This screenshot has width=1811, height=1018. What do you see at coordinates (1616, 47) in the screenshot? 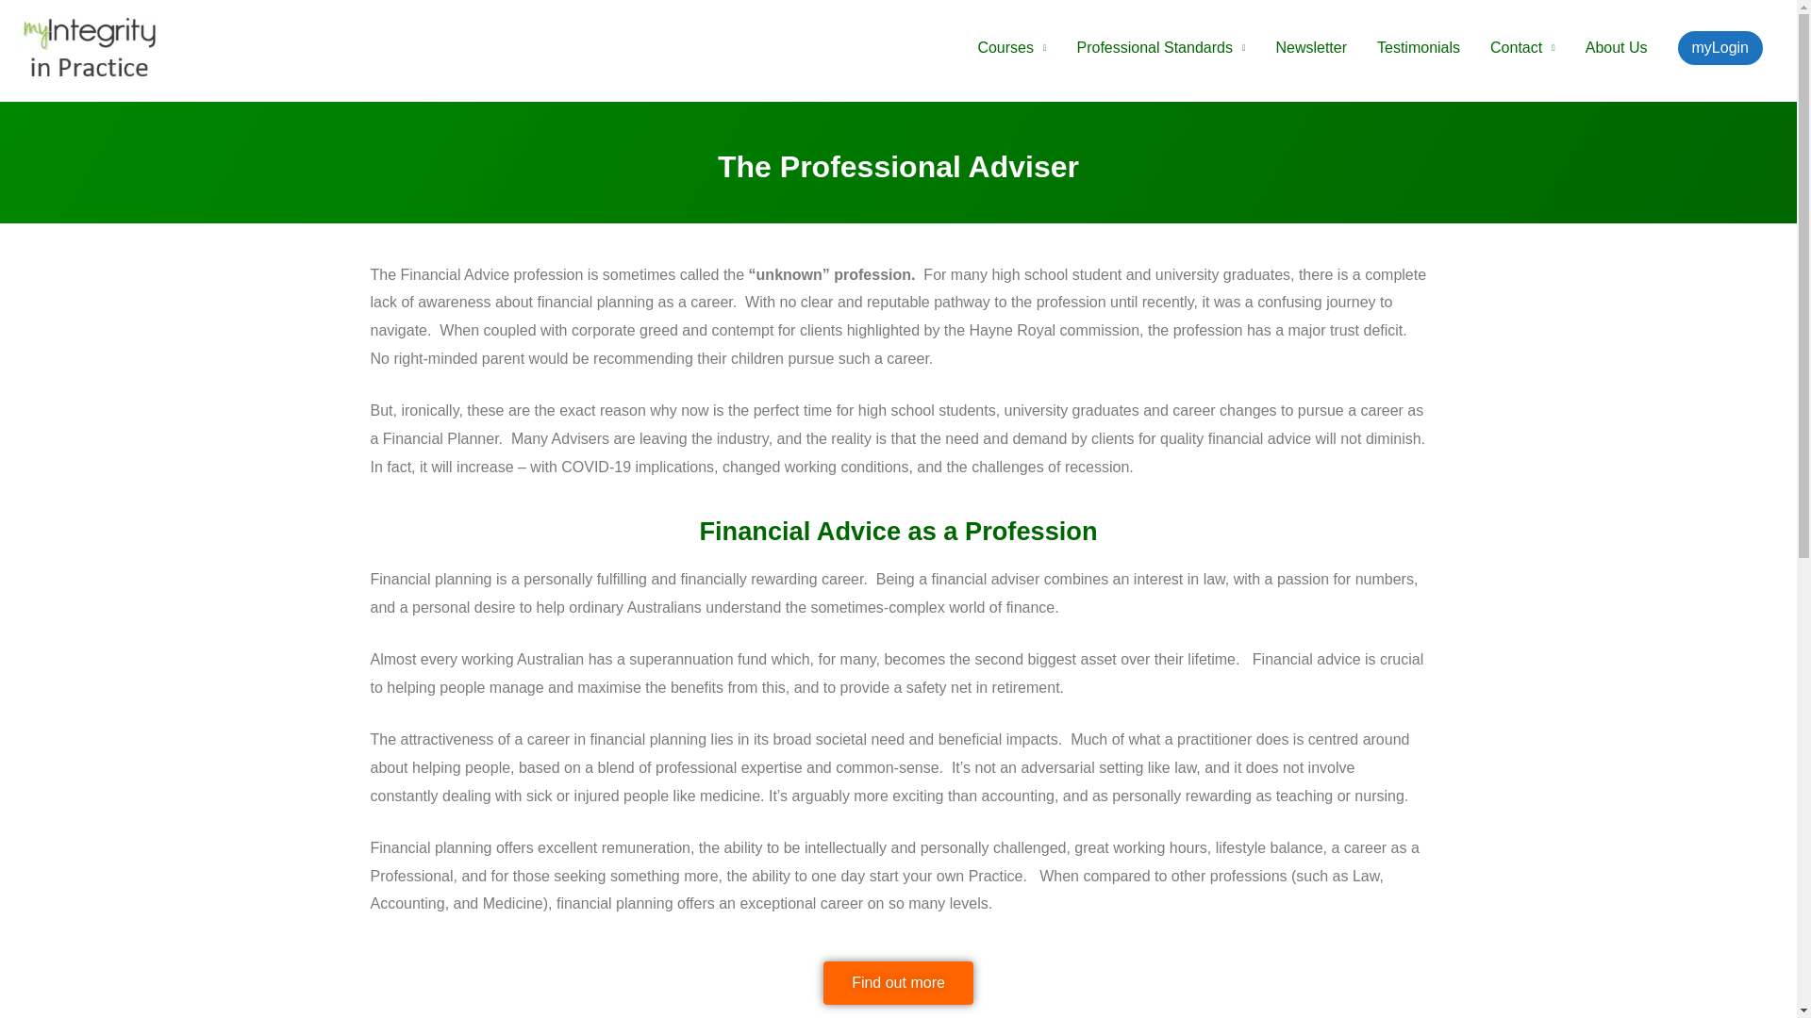
I see `About Us` at bounding box center [1616, 47].